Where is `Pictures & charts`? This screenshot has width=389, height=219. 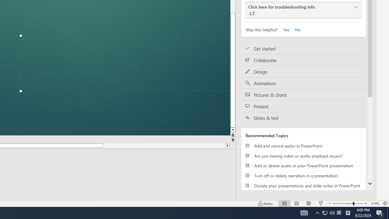 Pictures & charts is located at coordinates (303, 95).